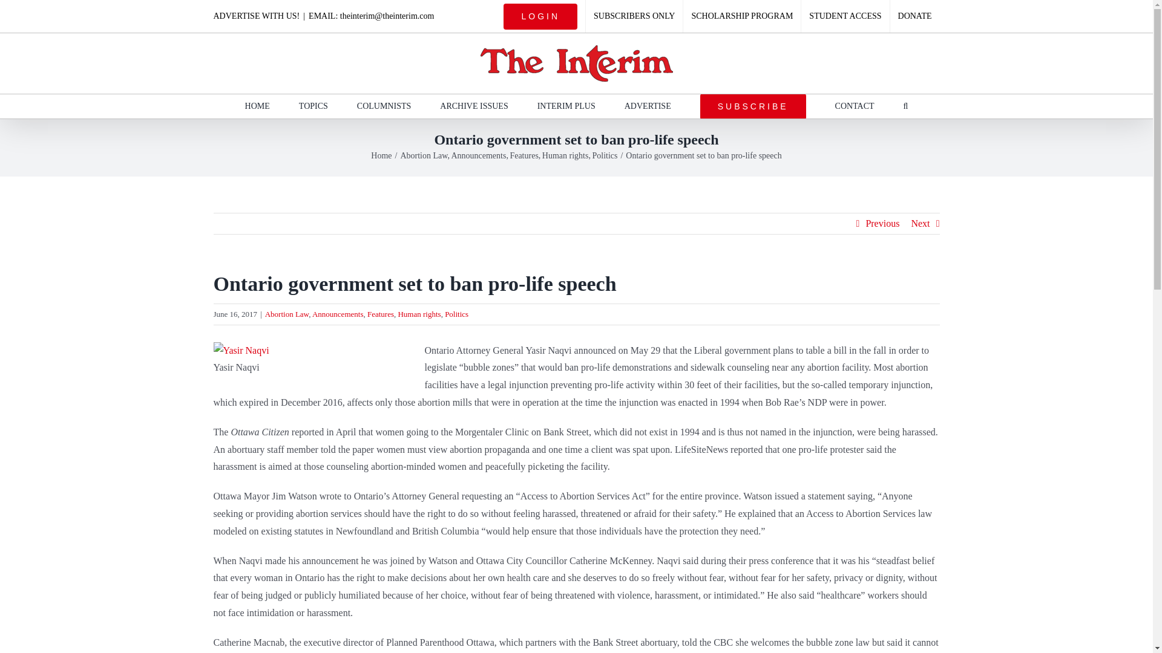 This screenshot has height=653, width=1162. What do you see at coordinates (753, 106) in the screenshot?
I see `SUBSCRIBE` at bounding box center [753, 106].